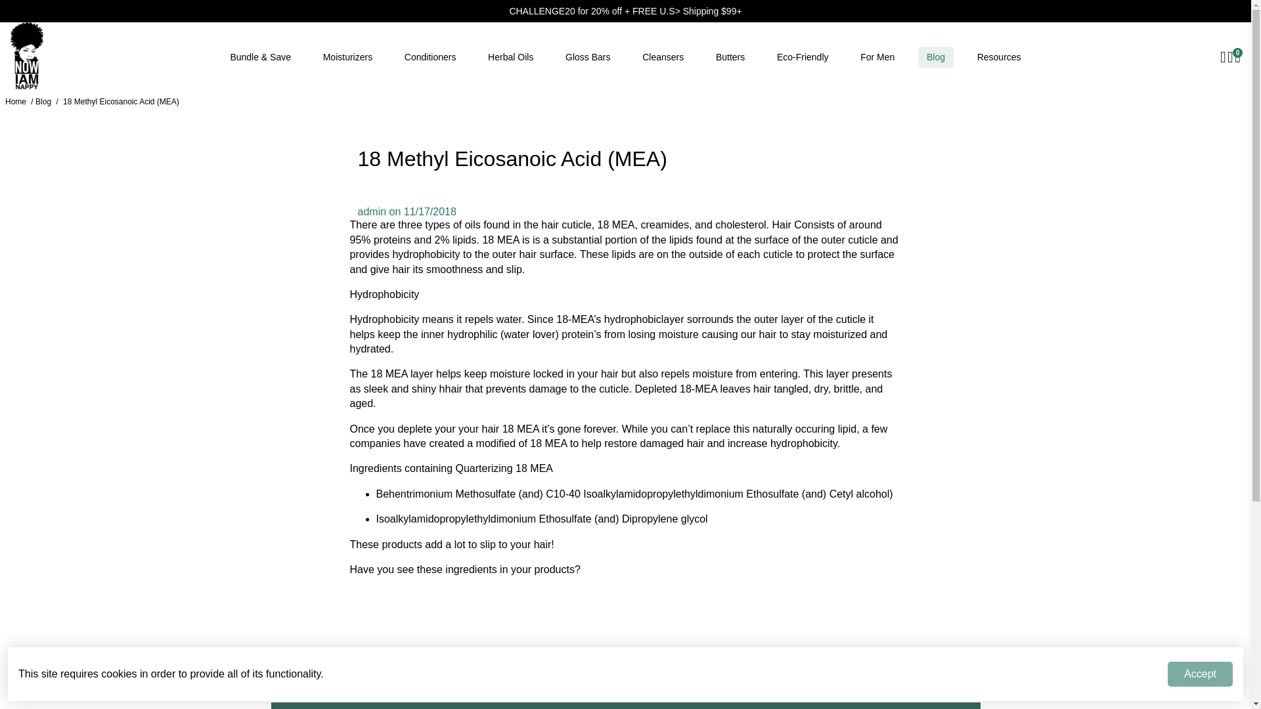 The height and width of the screenshot is (709, 1261). Describe the element at coordinates (587, 57) in the screenshot. I see `Gloss Bars` at that location.